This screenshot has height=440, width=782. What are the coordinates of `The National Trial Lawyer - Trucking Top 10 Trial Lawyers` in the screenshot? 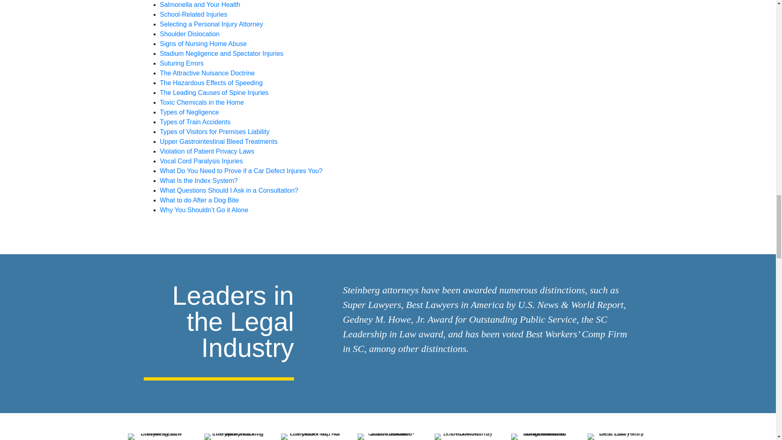 It's located at (235, 437).